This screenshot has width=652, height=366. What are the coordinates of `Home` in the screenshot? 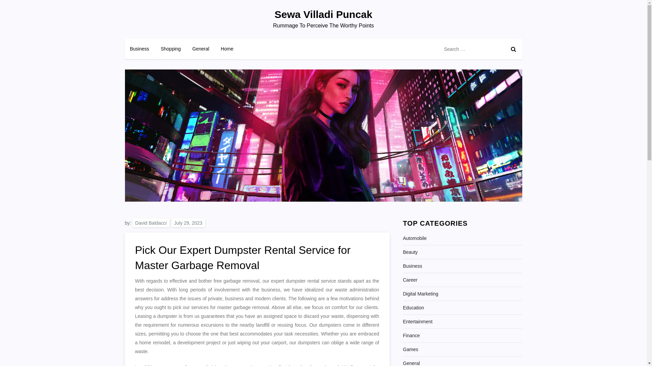 It's located at (227, 49).